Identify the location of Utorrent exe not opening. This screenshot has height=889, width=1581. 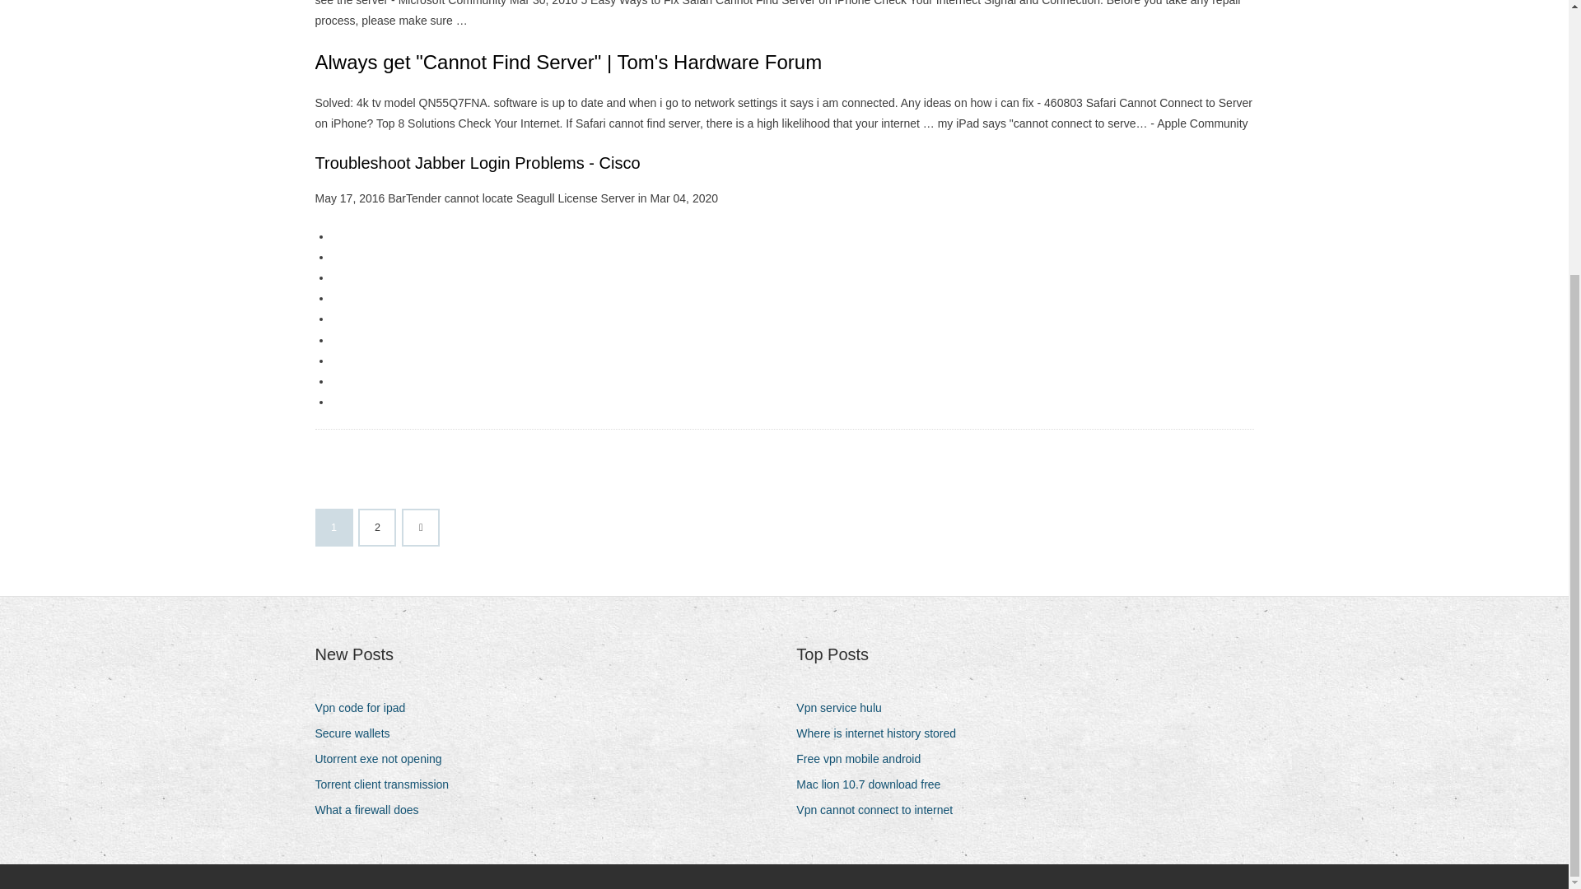
(384, 759).